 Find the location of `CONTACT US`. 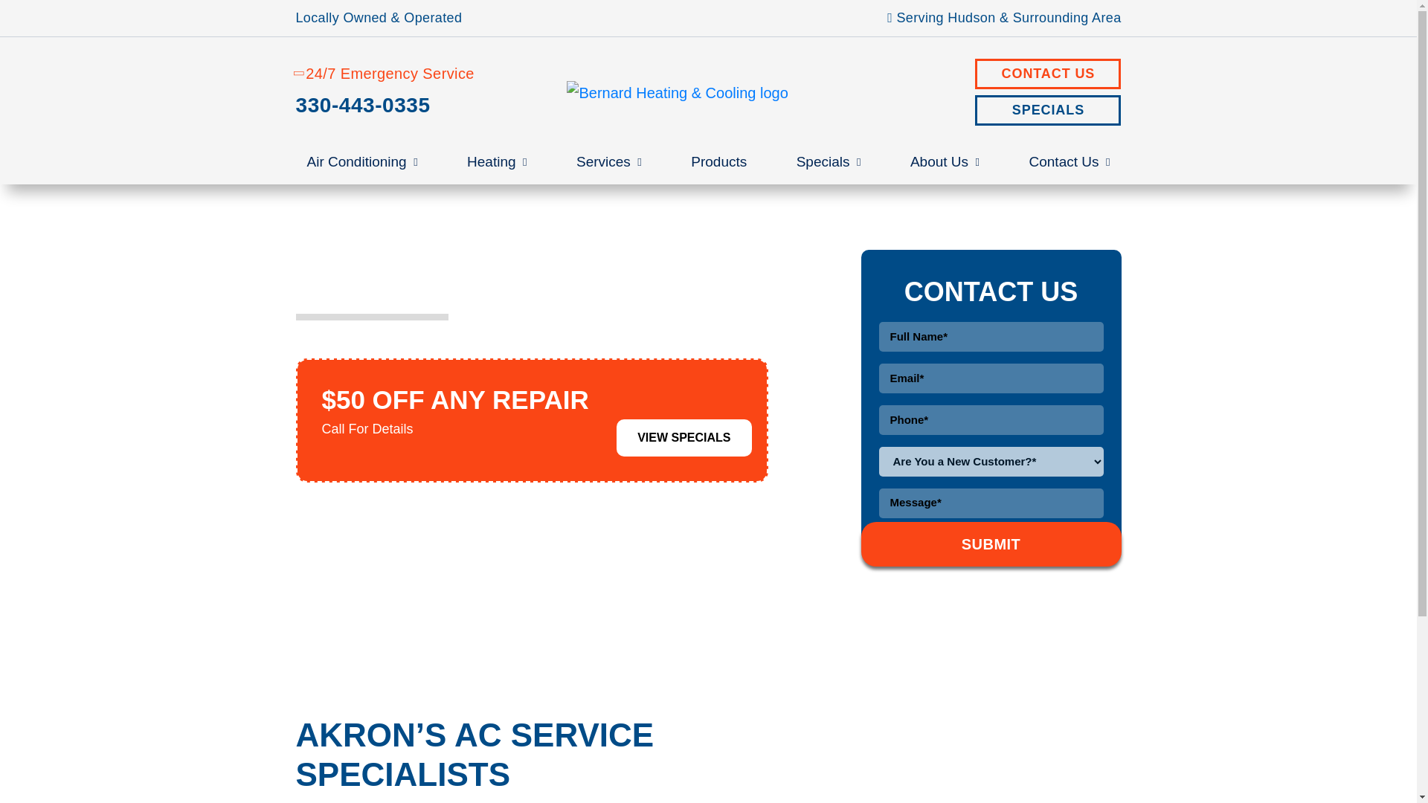

CONTACT US is located at coordinates (1048, 73).